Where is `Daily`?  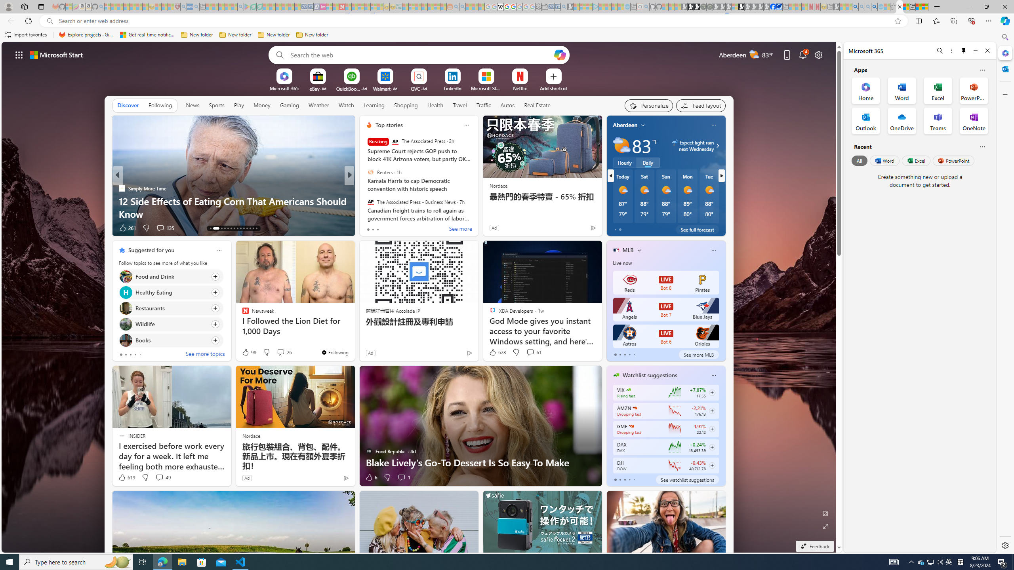 Daily is located at coordinates (648, 162).